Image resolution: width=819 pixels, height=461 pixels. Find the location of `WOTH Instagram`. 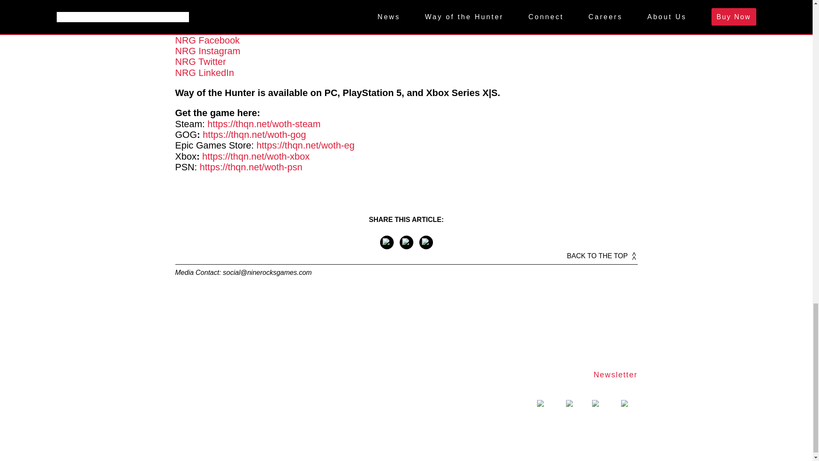

WOTH Instagram is located at coordinates (212, 2).